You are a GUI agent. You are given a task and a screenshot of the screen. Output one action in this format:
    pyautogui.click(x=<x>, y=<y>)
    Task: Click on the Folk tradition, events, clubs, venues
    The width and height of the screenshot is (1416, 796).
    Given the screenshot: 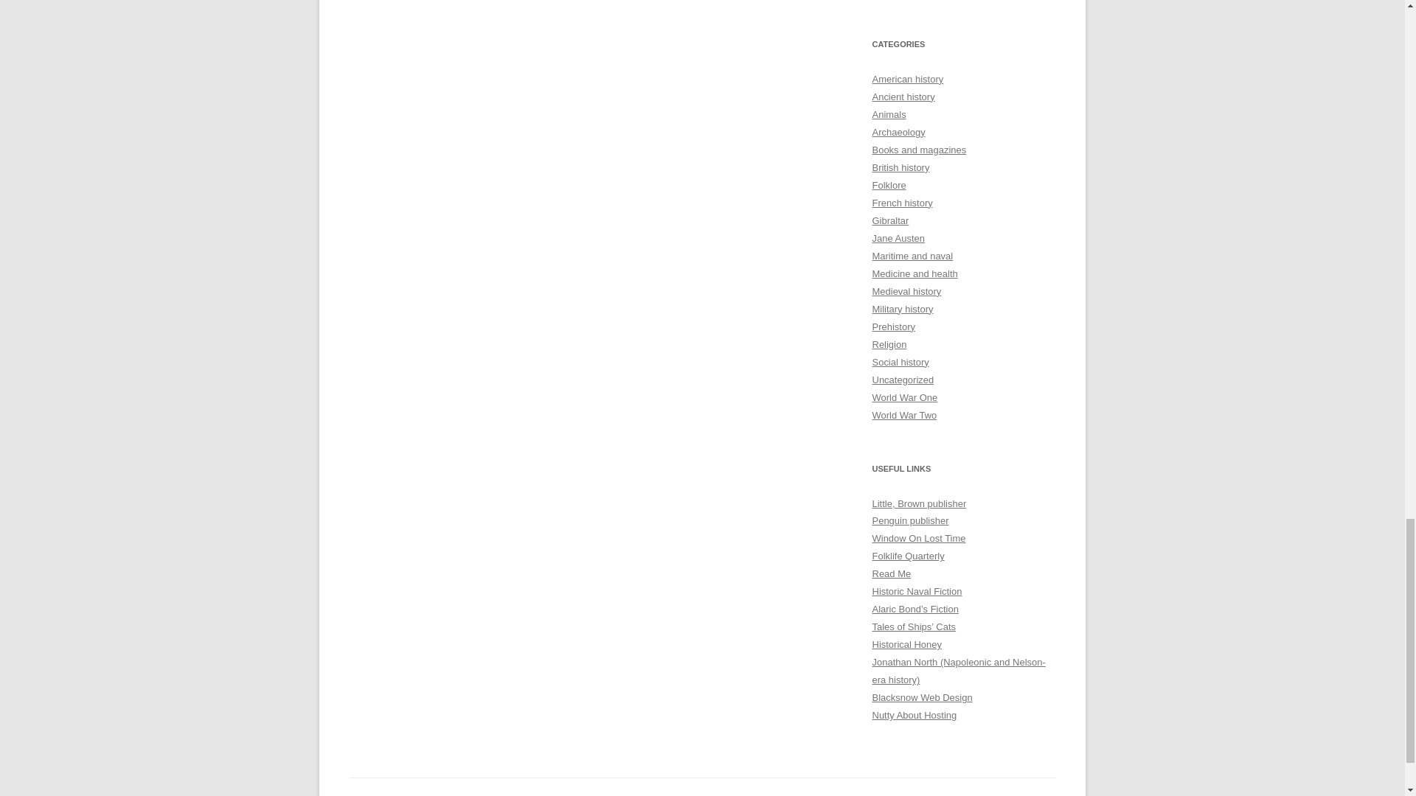 What is the action you would take?
    pyautogui.click(x=908, y=556)
    